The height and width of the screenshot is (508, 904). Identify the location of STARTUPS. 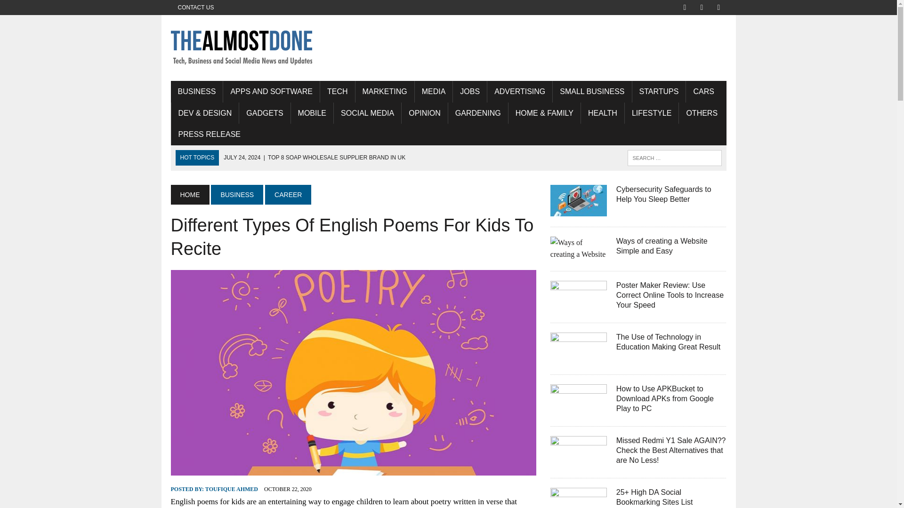
(659, 91).